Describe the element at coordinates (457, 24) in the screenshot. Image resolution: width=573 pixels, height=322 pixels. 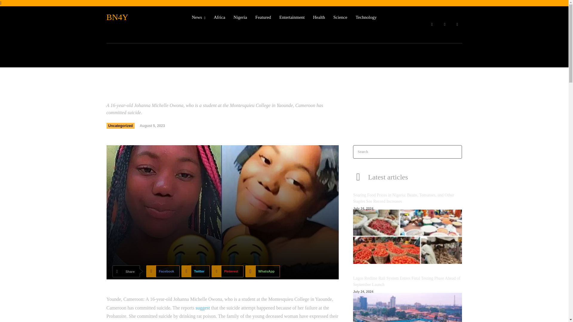
I see `Twitter` at that location.